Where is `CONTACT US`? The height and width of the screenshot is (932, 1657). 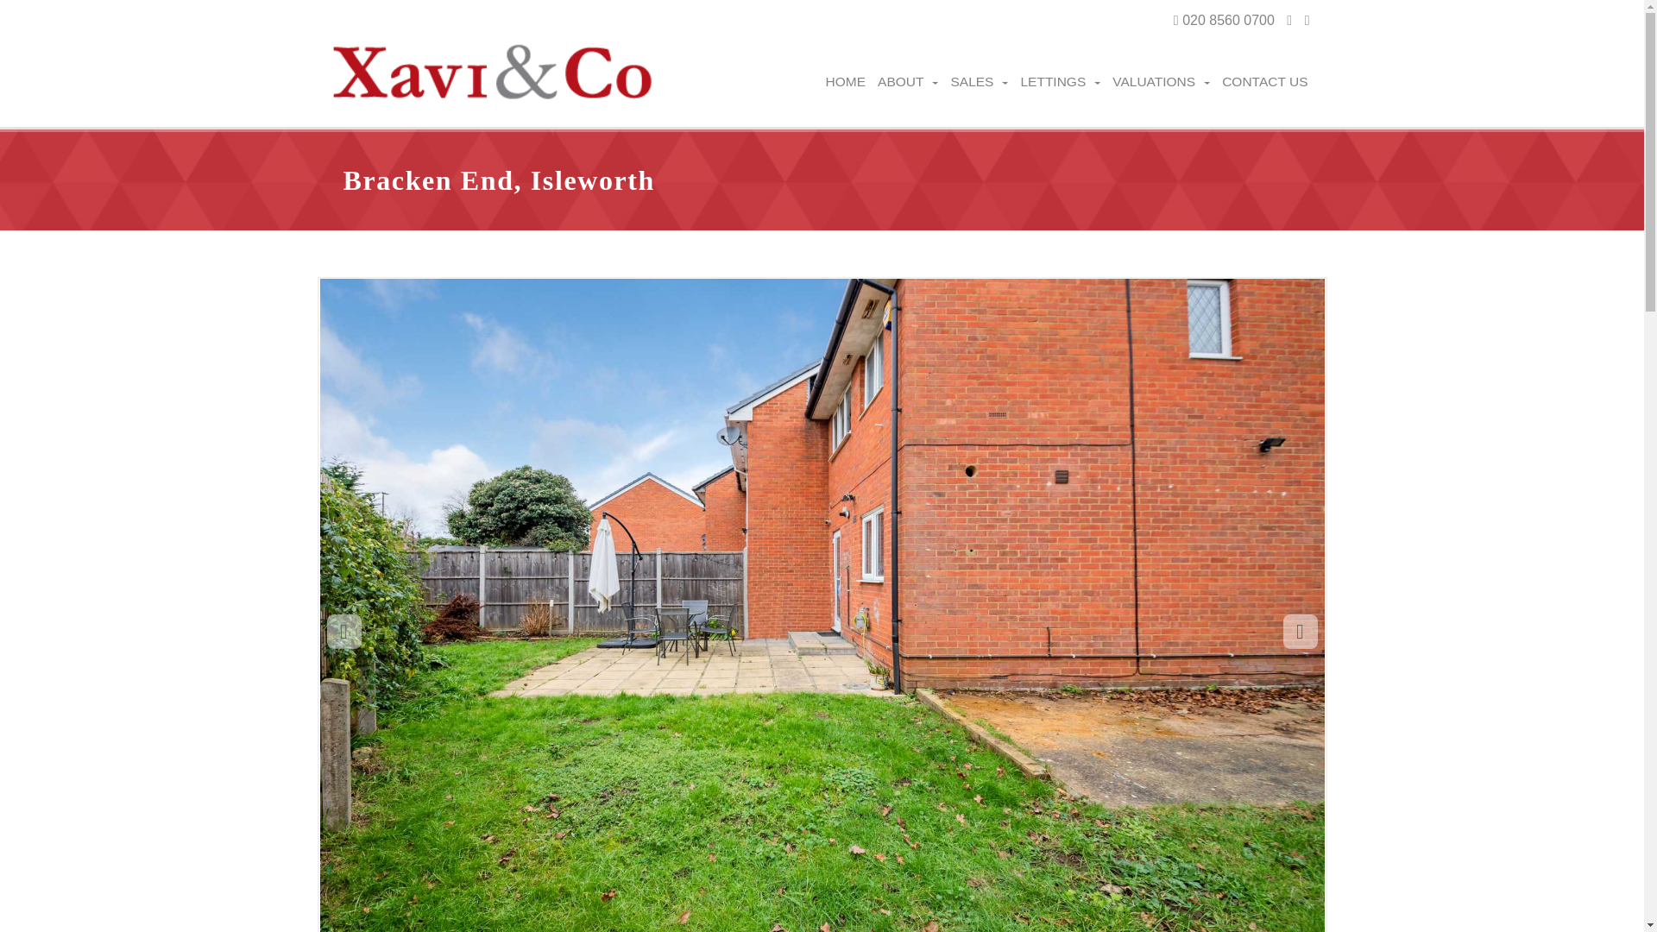 CONTACT US is located at coordinates (1265, 81).